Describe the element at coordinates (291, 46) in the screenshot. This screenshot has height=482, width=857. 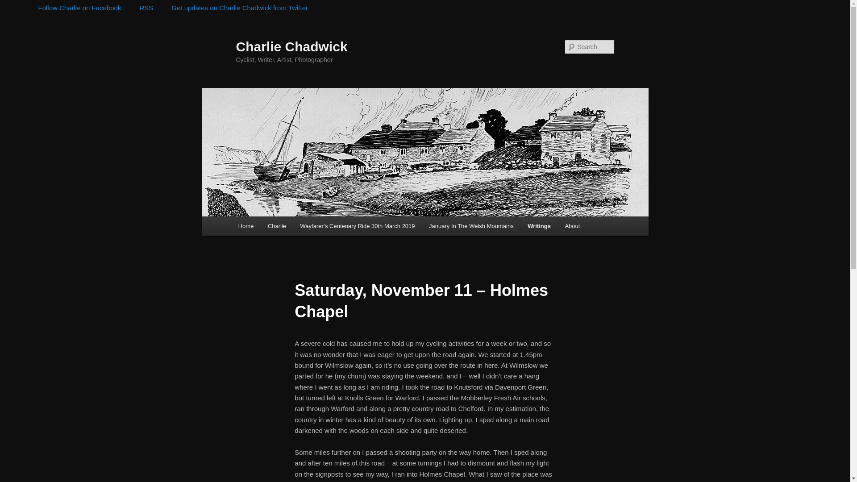
I see `Charlie Chadwick` at that location.